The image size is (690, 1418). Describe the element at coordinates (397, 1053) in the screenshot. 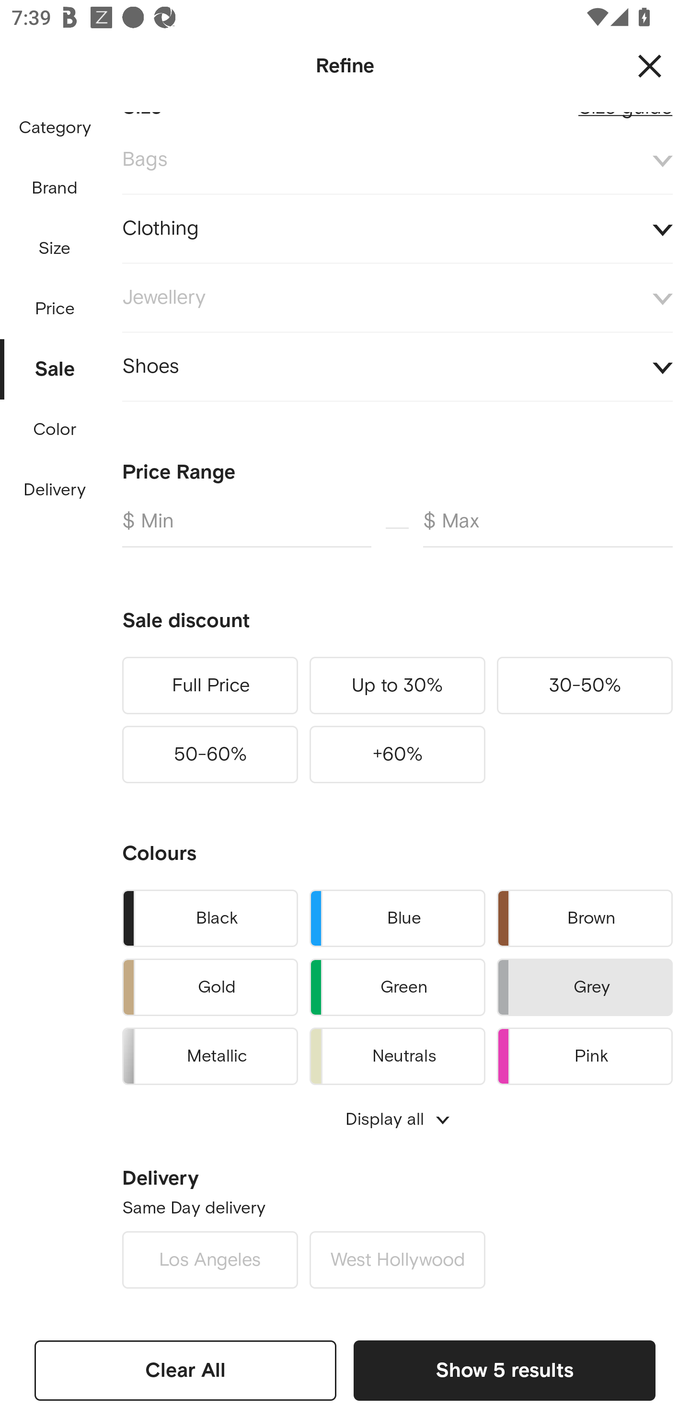

I see `Neutrals` at that location.